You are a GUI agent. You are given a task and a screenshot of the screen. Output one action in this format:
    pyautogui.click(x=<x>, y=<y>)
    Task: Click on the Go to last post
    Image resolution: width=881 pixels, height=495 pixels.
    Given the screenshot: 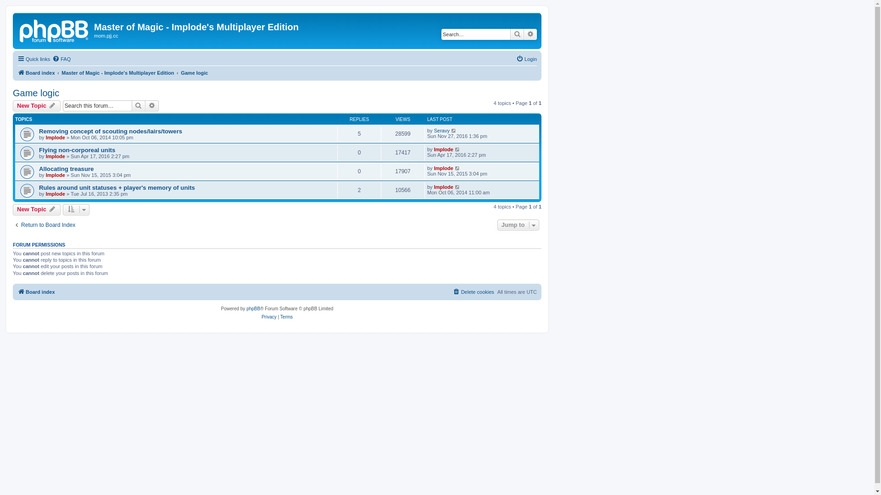 What is the action you would take?
    pyautogui.click(x=458, y=149)
    